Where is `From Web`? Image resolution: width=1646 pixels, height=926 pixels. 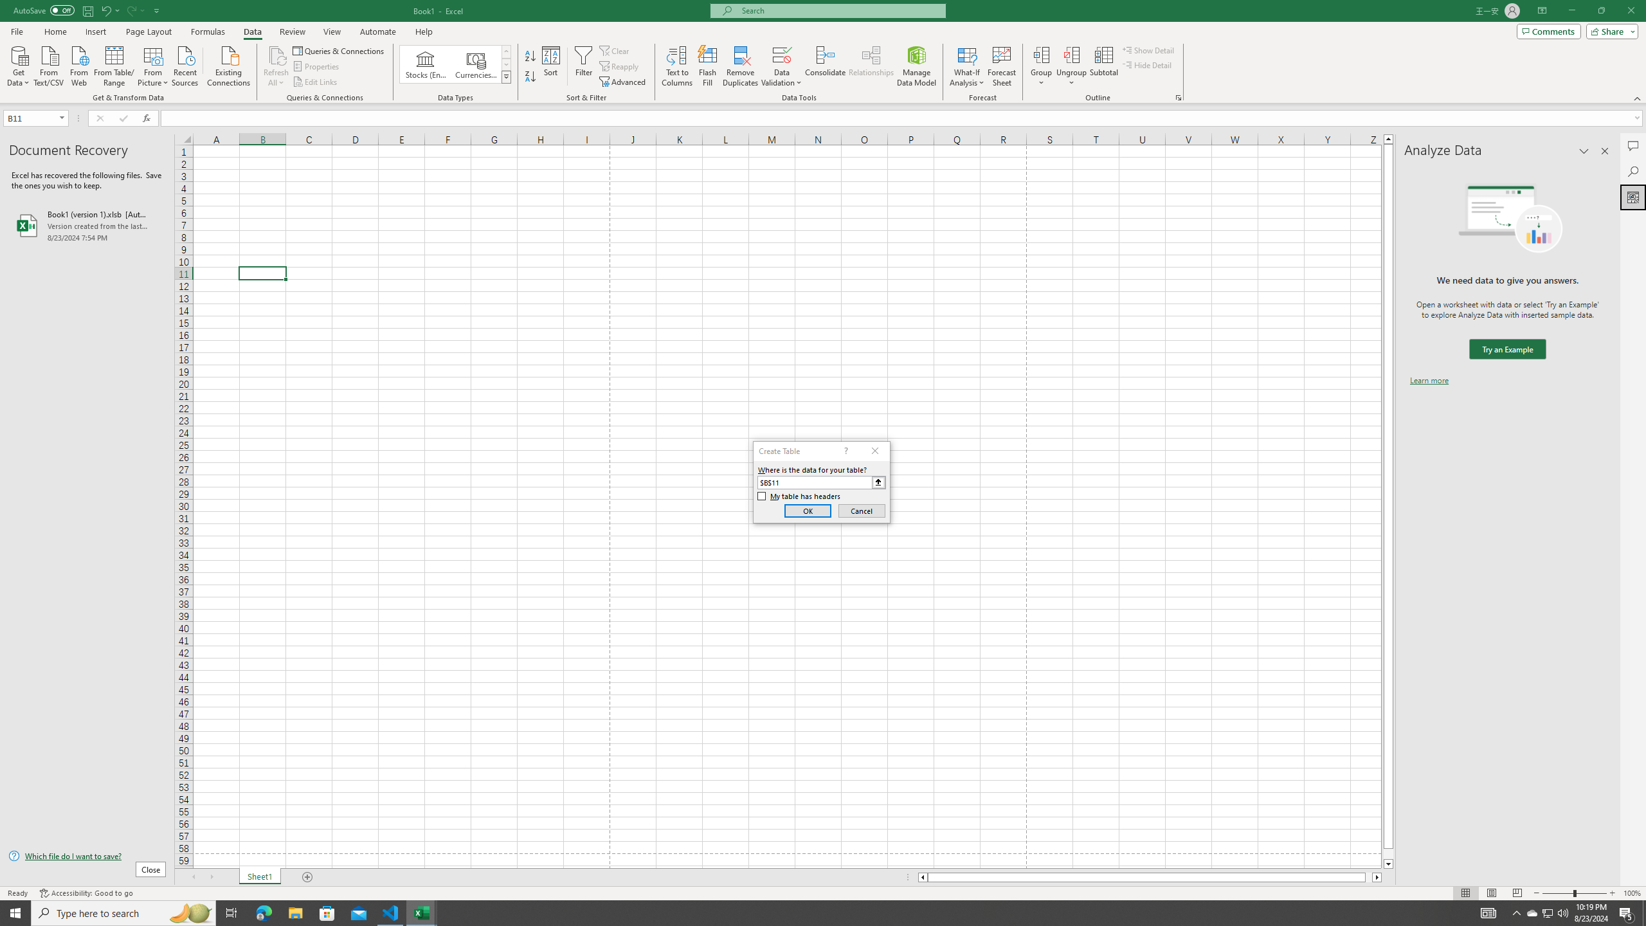
From Web is located at coordinates (78, 65).